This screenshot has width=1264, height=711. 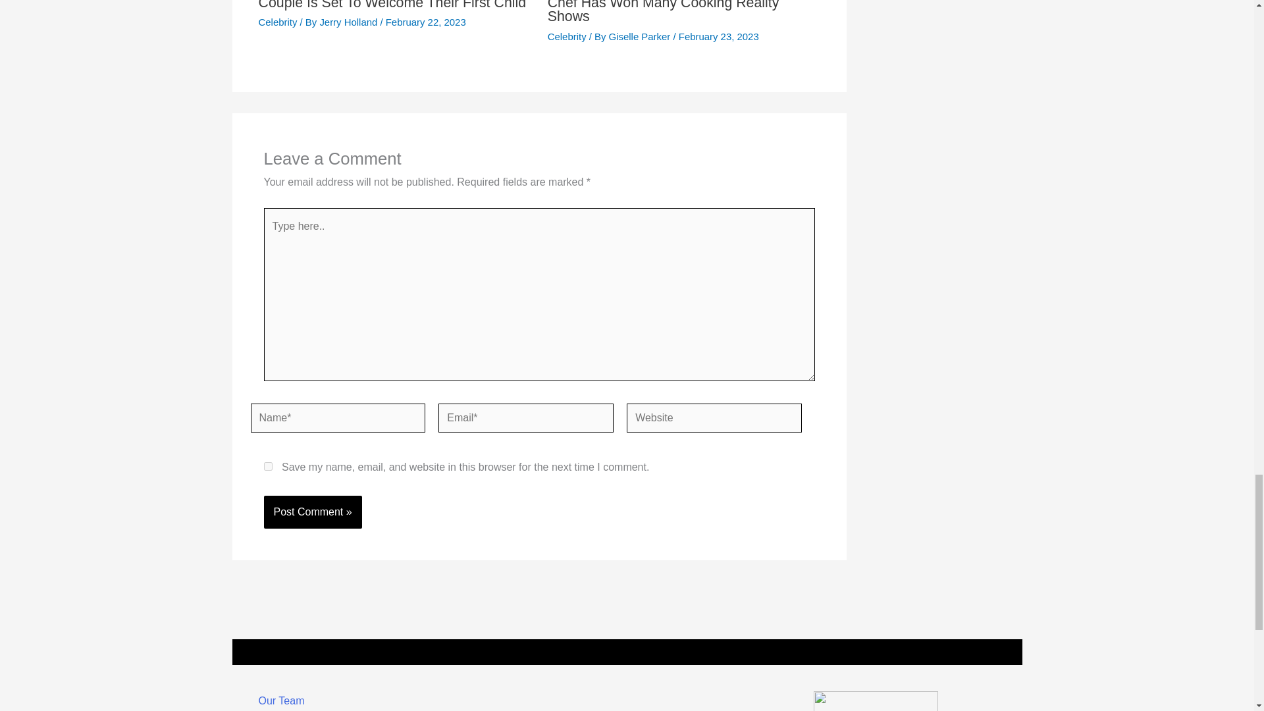 I want to click on yes, so click(x=267, y=466).